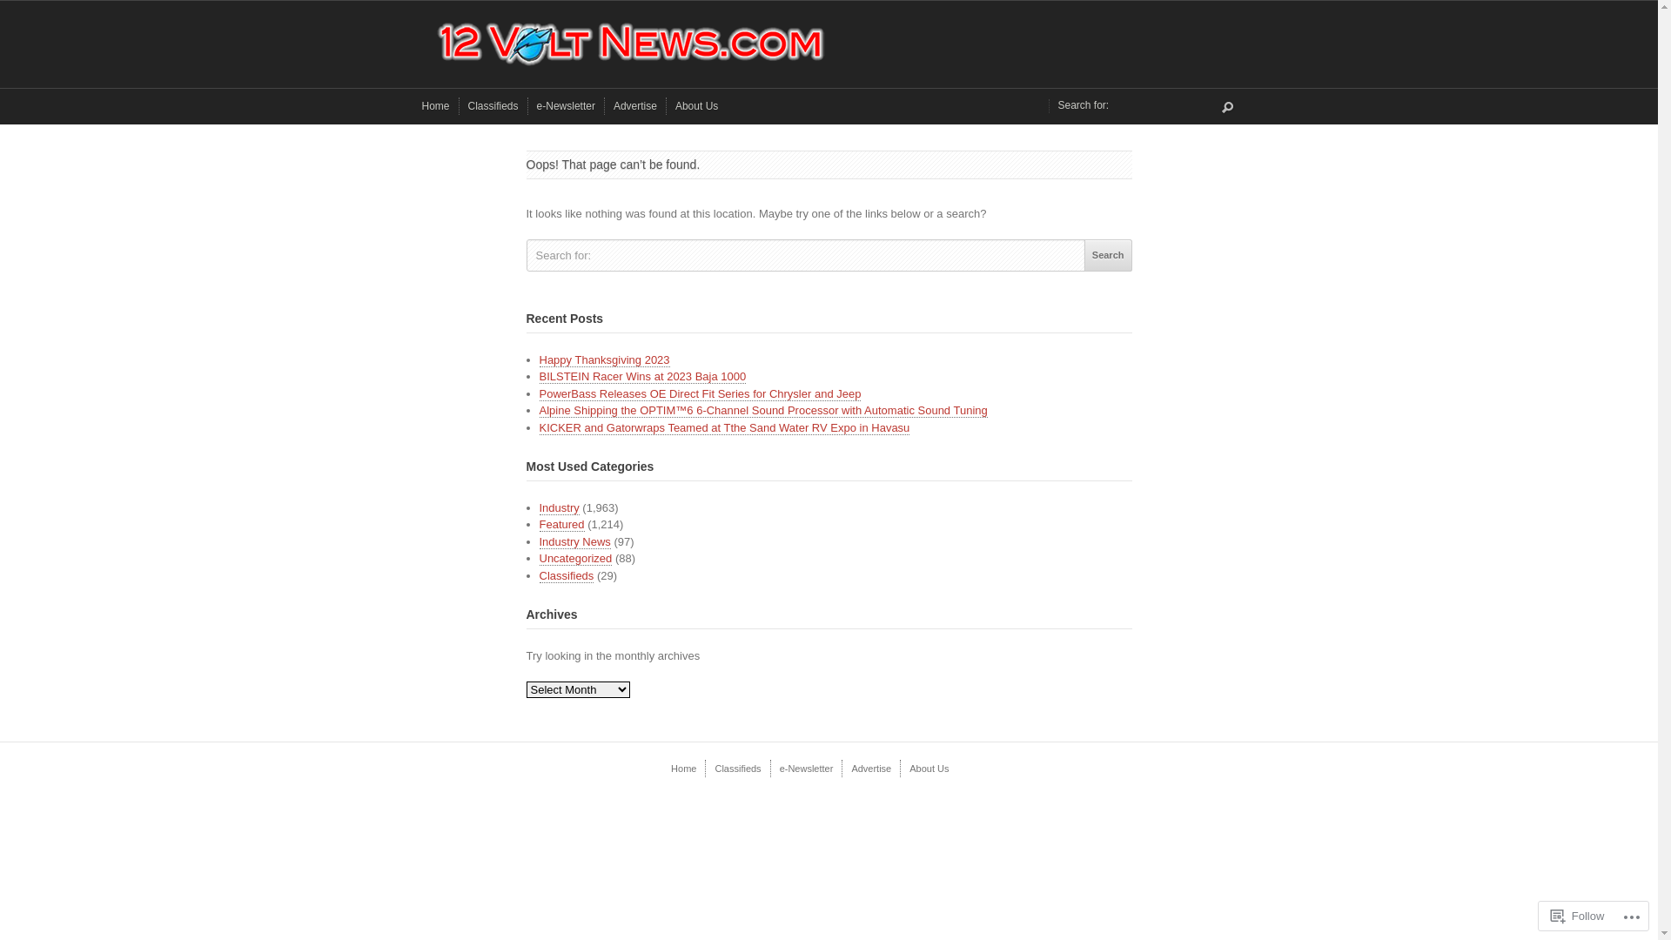  What do you see at coordinates (807, 769) in the screenshot?
I see `e-Newsletter` at bounding box center [807, 769].